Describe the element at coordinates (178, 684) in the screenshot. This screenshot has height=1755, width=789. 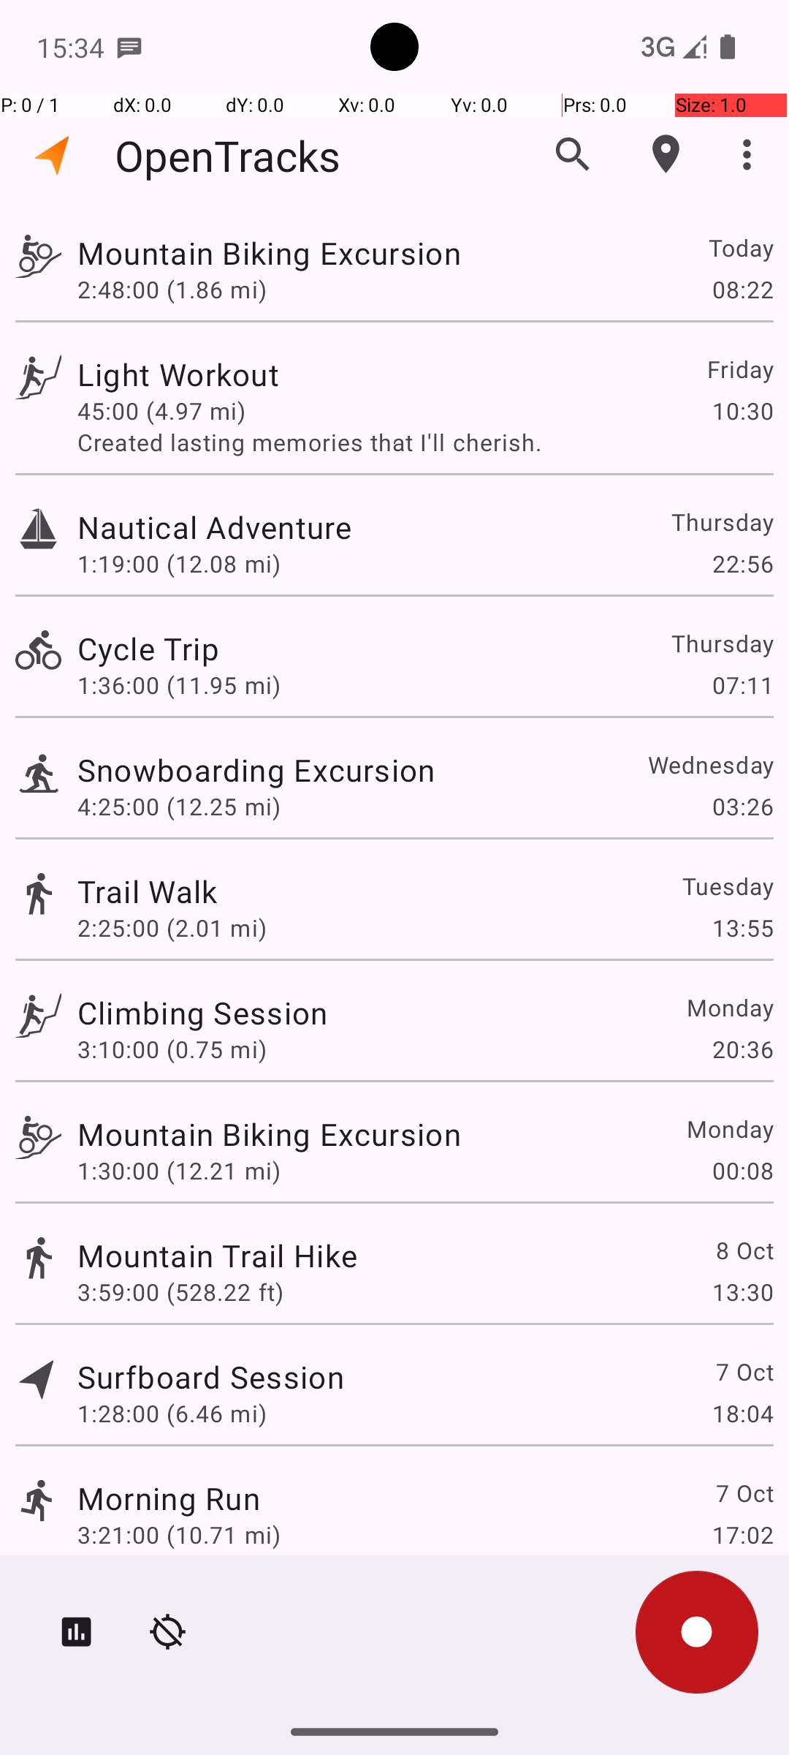
I see `1:36:00 (11.95 mi)` at that location.